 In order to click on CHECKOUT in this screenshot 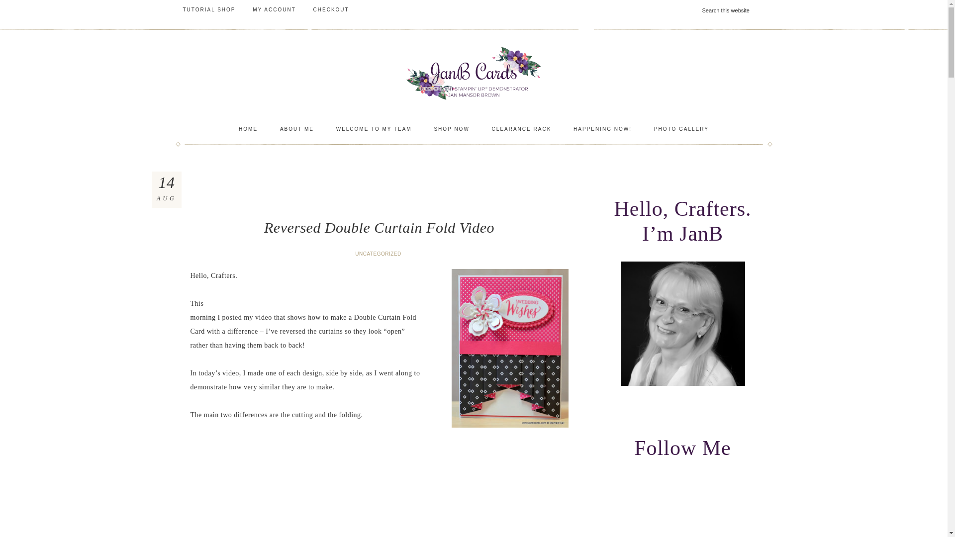, I will do `click(331, 10)`.